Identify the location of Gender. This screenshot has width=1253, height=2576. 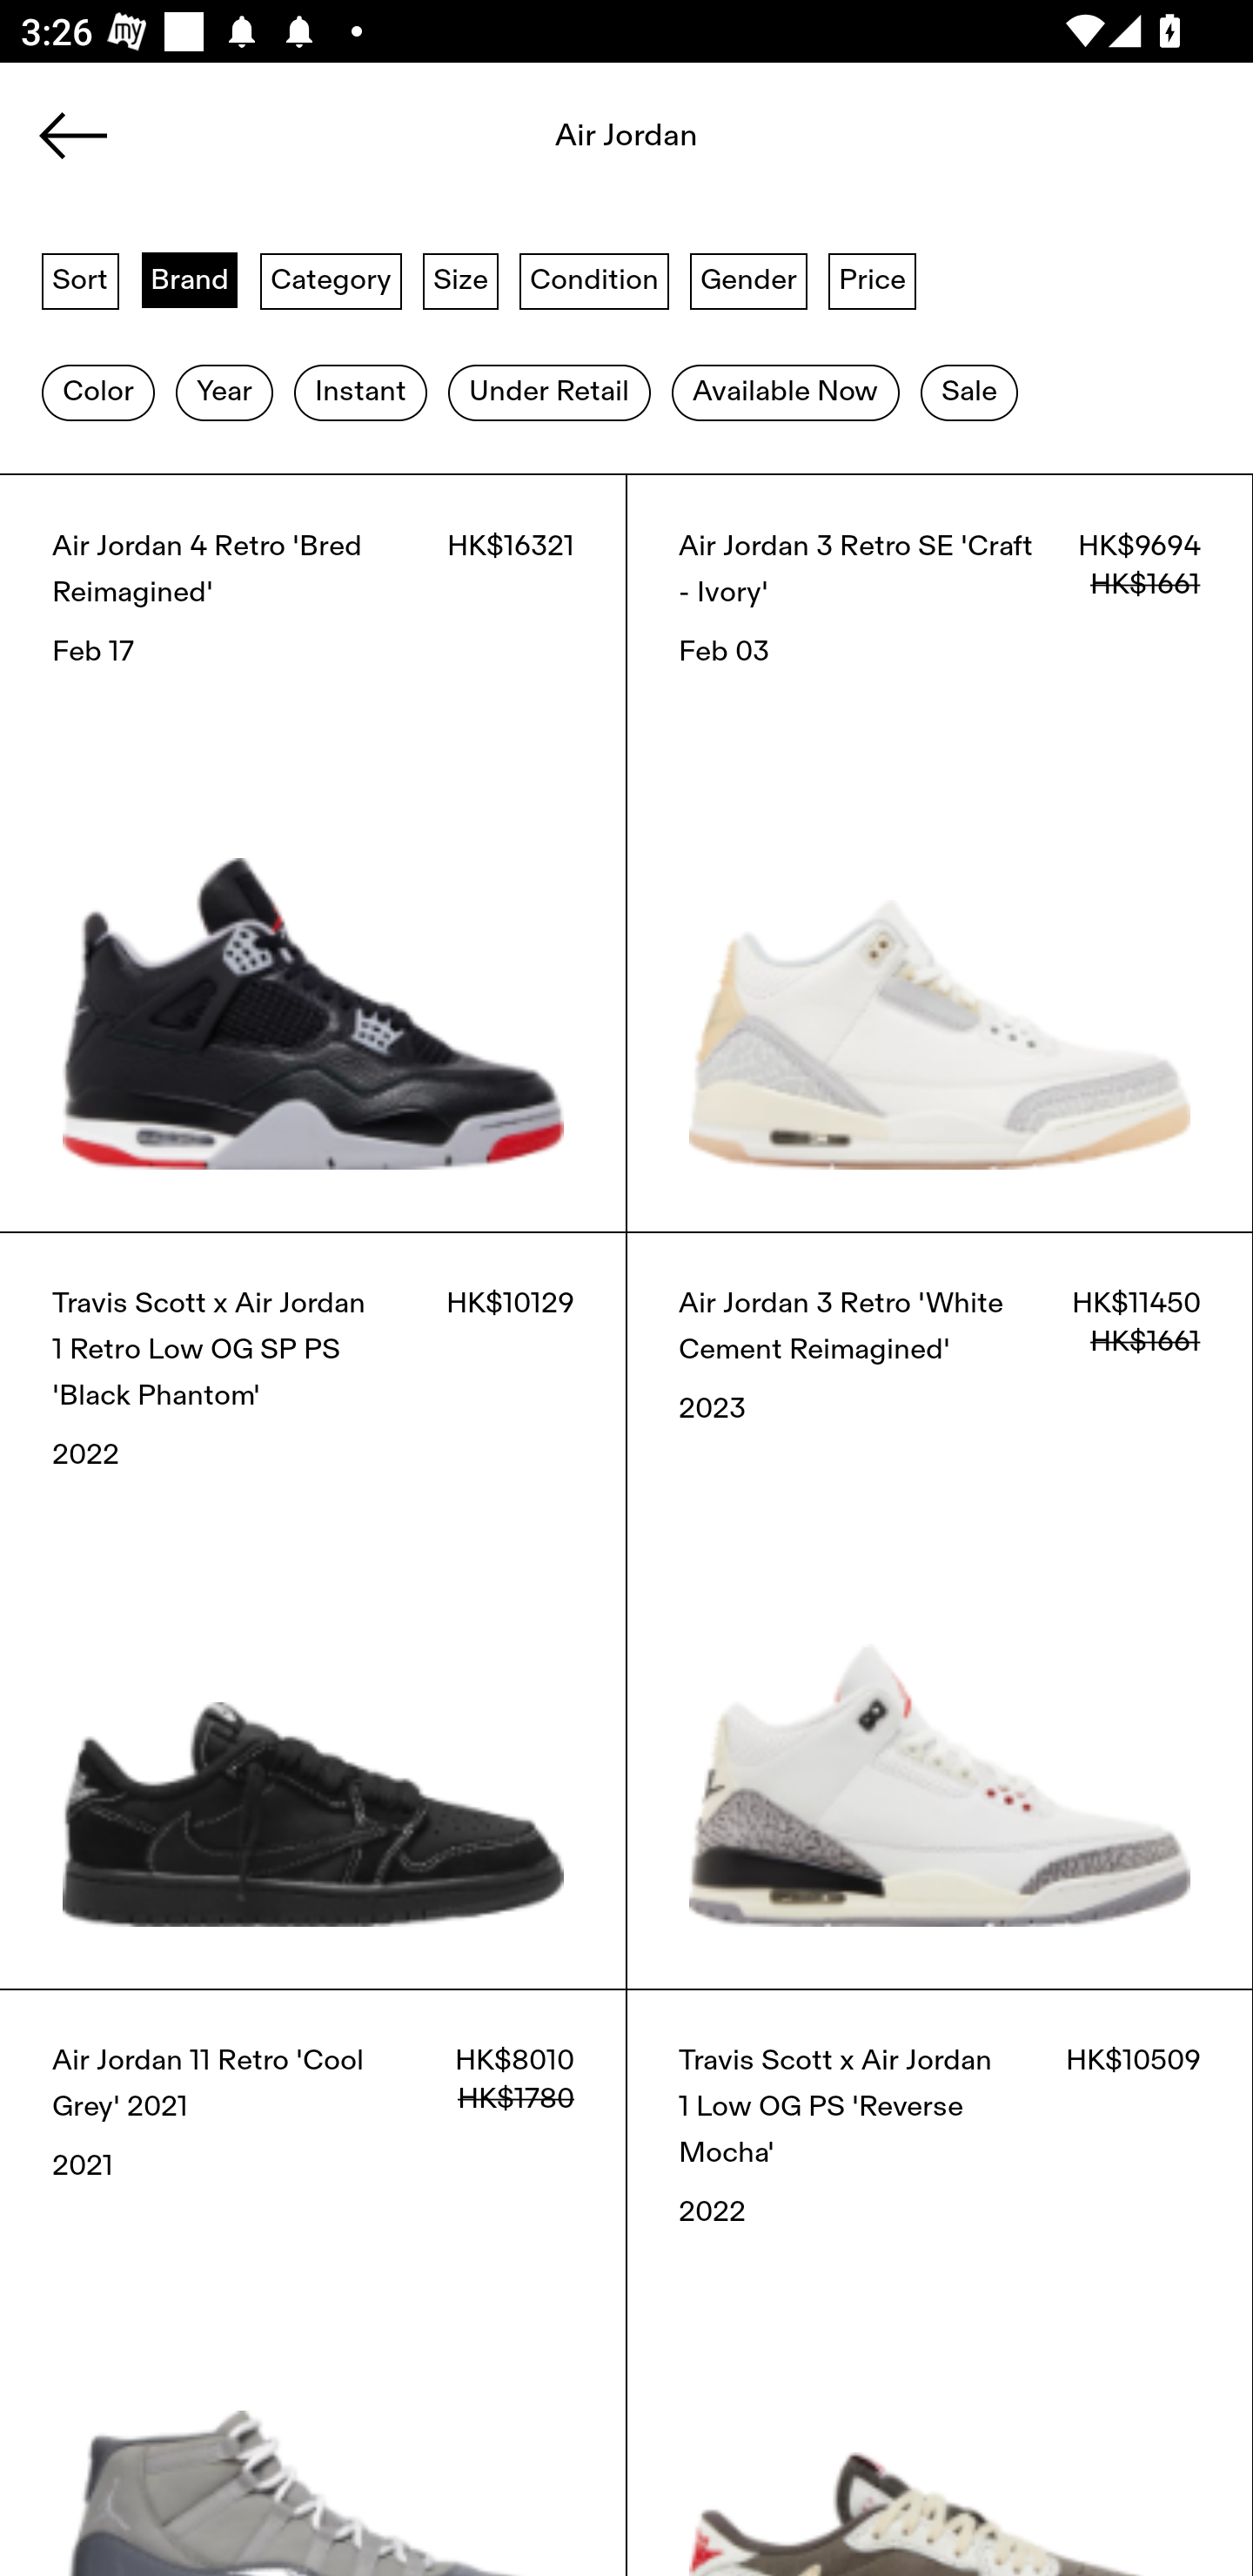
(748, 279).